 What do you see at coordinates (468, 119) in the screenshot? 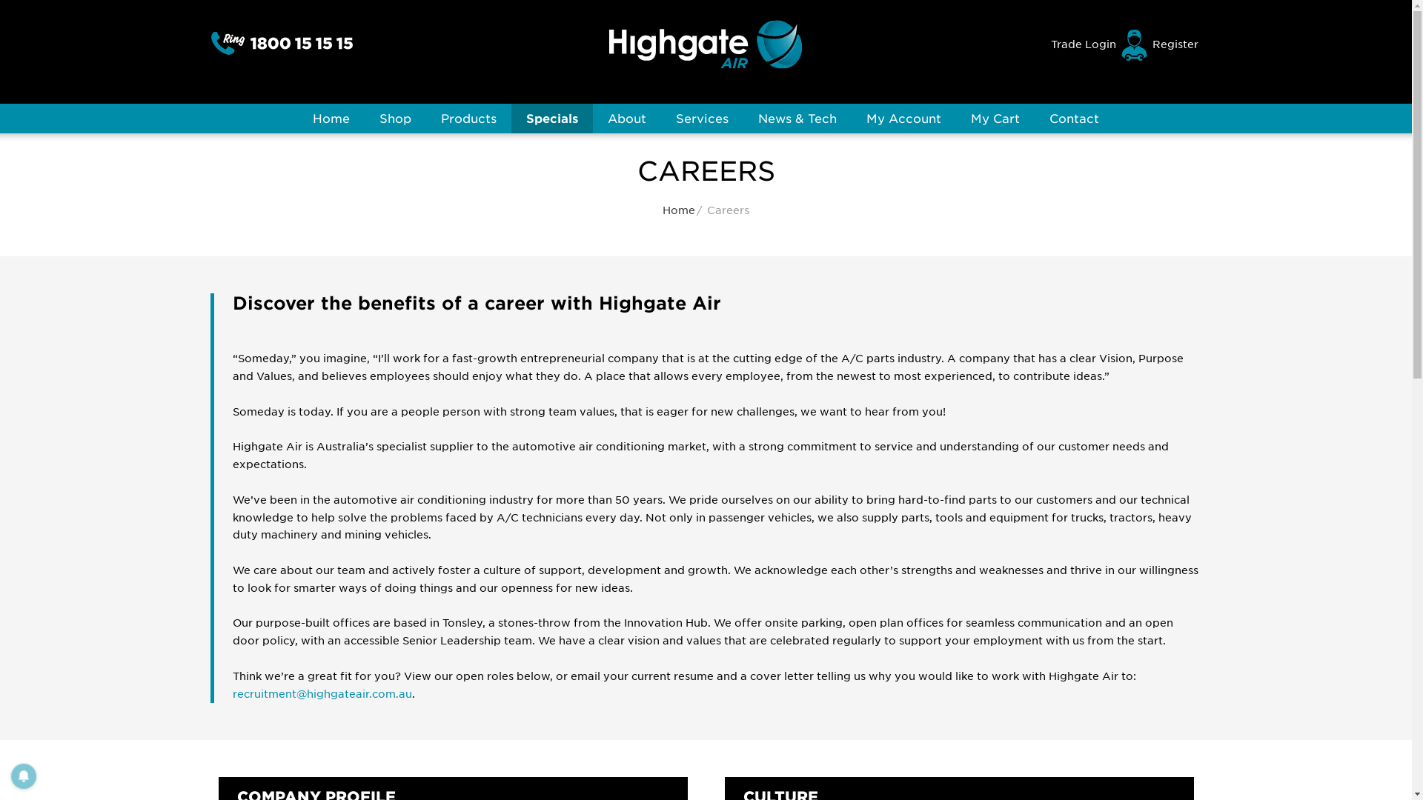
I see `Products` at bounding box center [468, 119].